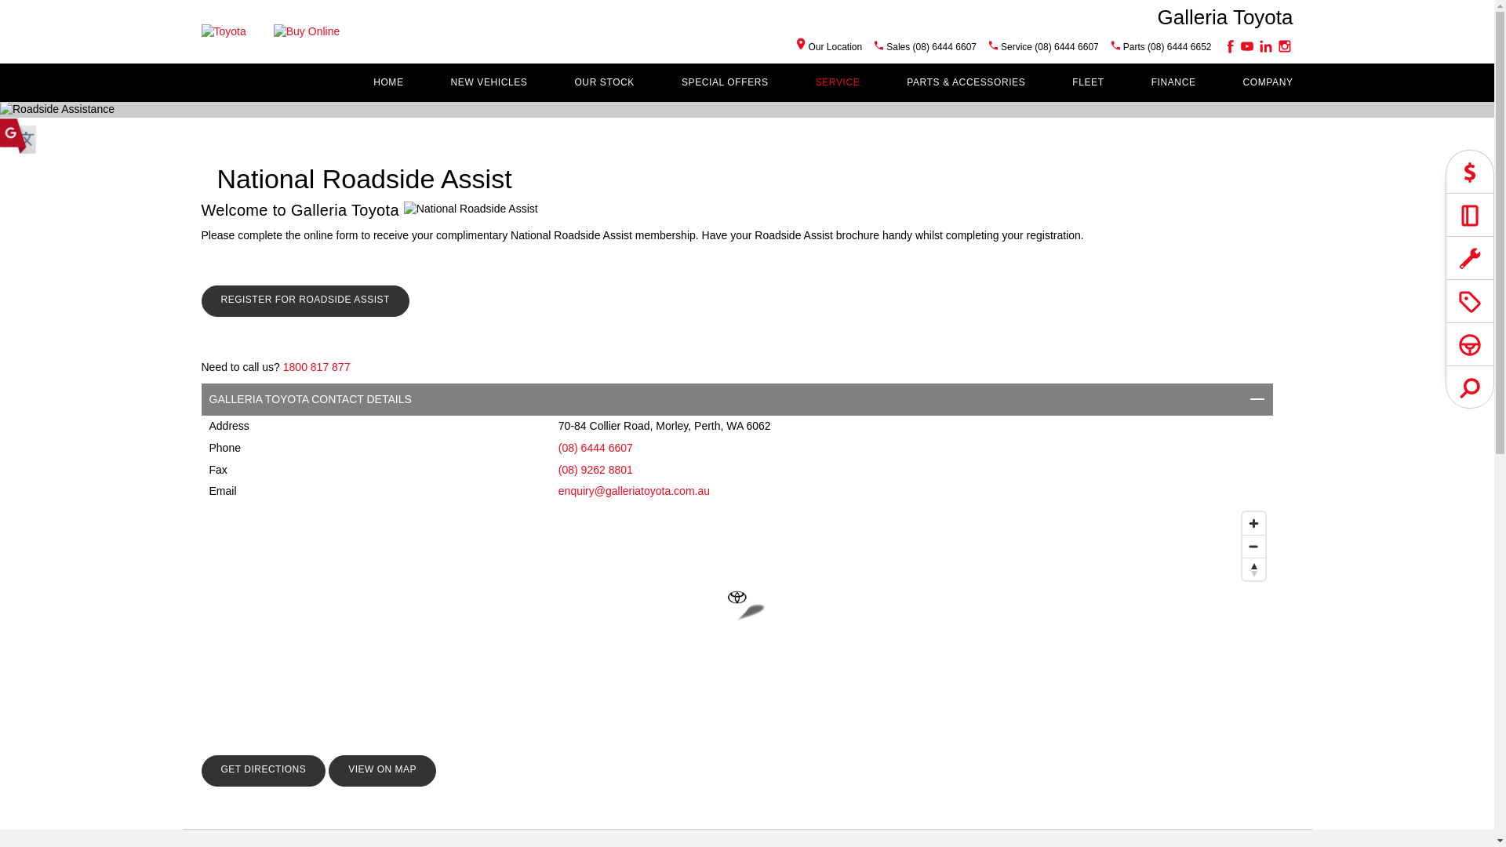 Image resolution: width=1506 pixels, height=847 pixels. Describe the element at coordinates (317, 367) in the screenshot. I see `1800 817 877` at that location.